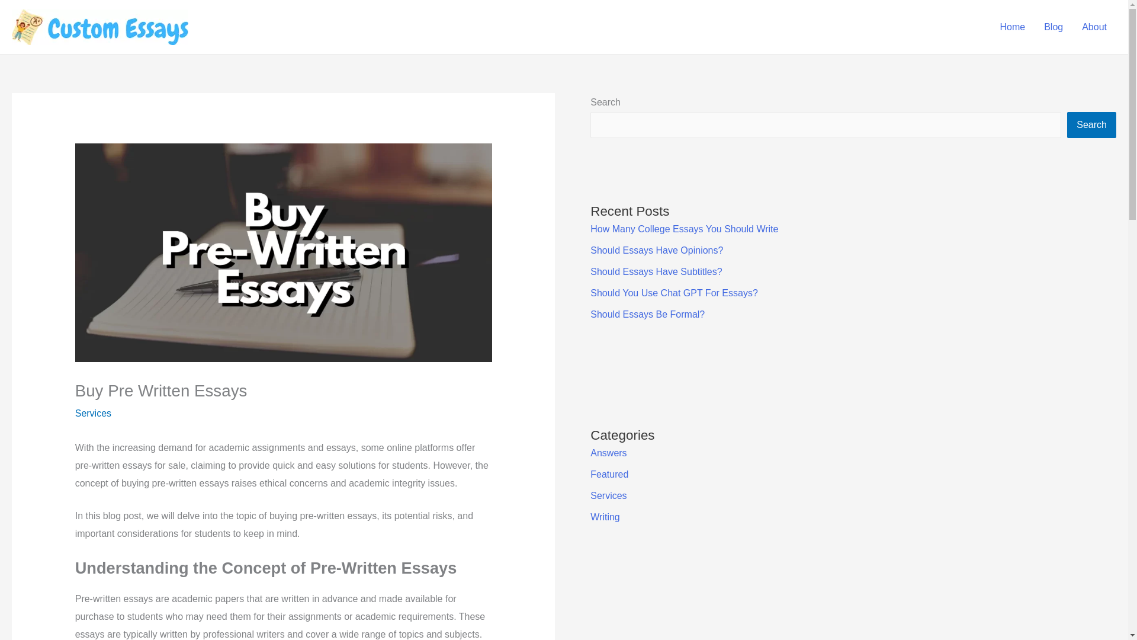 This screenshot has height=640, width=1137. Describe the element at coordinates (1013, 27) in the screenshot. I see `Home` at that location.